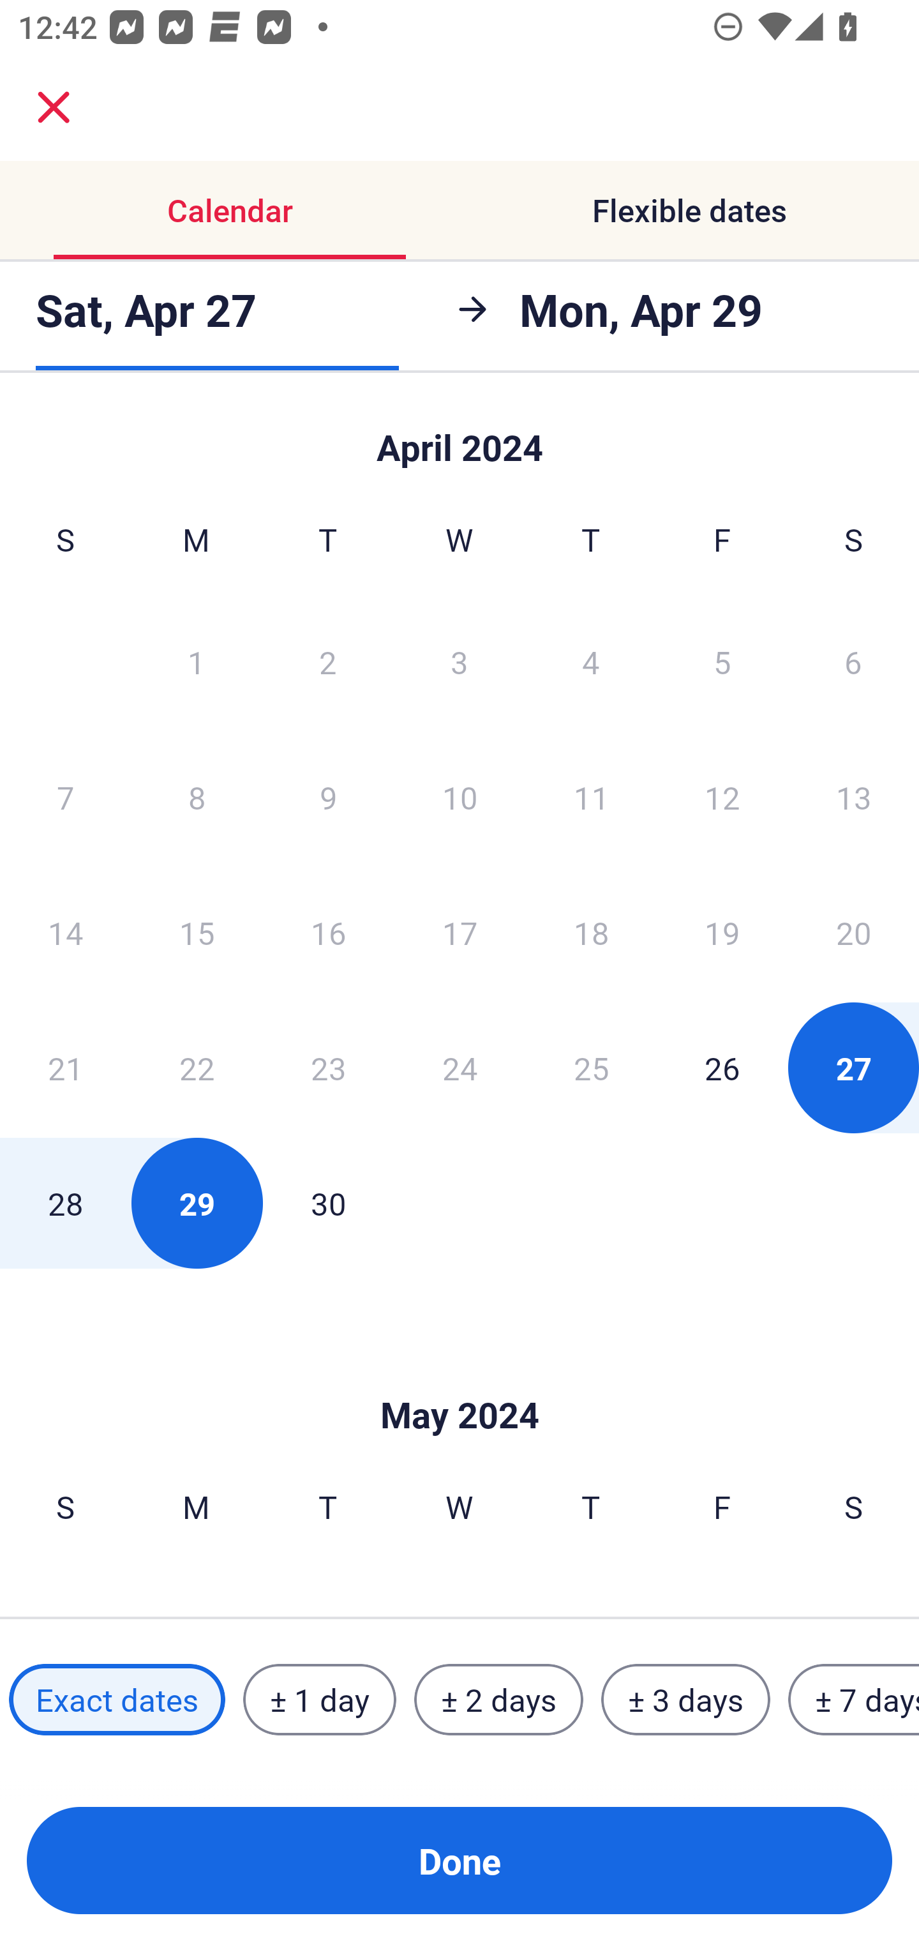  Describe the element at coordinates (197, 797) in the screenshot. I see `8 Monday, April 8, 2024` at that location.